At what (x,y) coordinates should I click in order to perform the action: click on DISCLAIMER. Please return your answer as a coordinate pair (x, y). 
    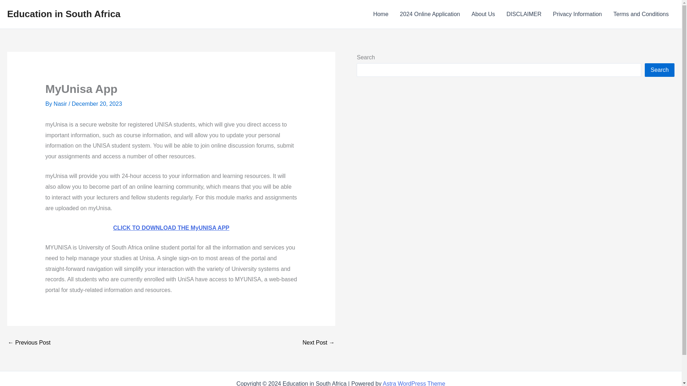
    Looking at the image, I should click on (524, 14).